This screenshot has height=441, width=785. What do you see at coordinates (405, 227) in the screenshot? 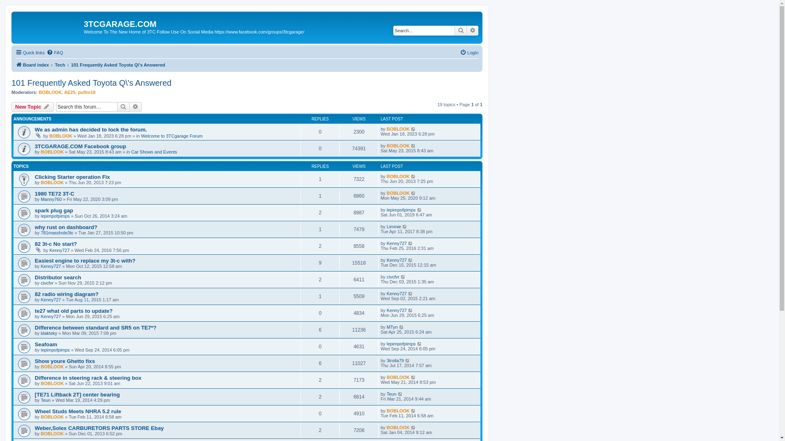
I see `Go to last post` at bounding box center [405, 227].